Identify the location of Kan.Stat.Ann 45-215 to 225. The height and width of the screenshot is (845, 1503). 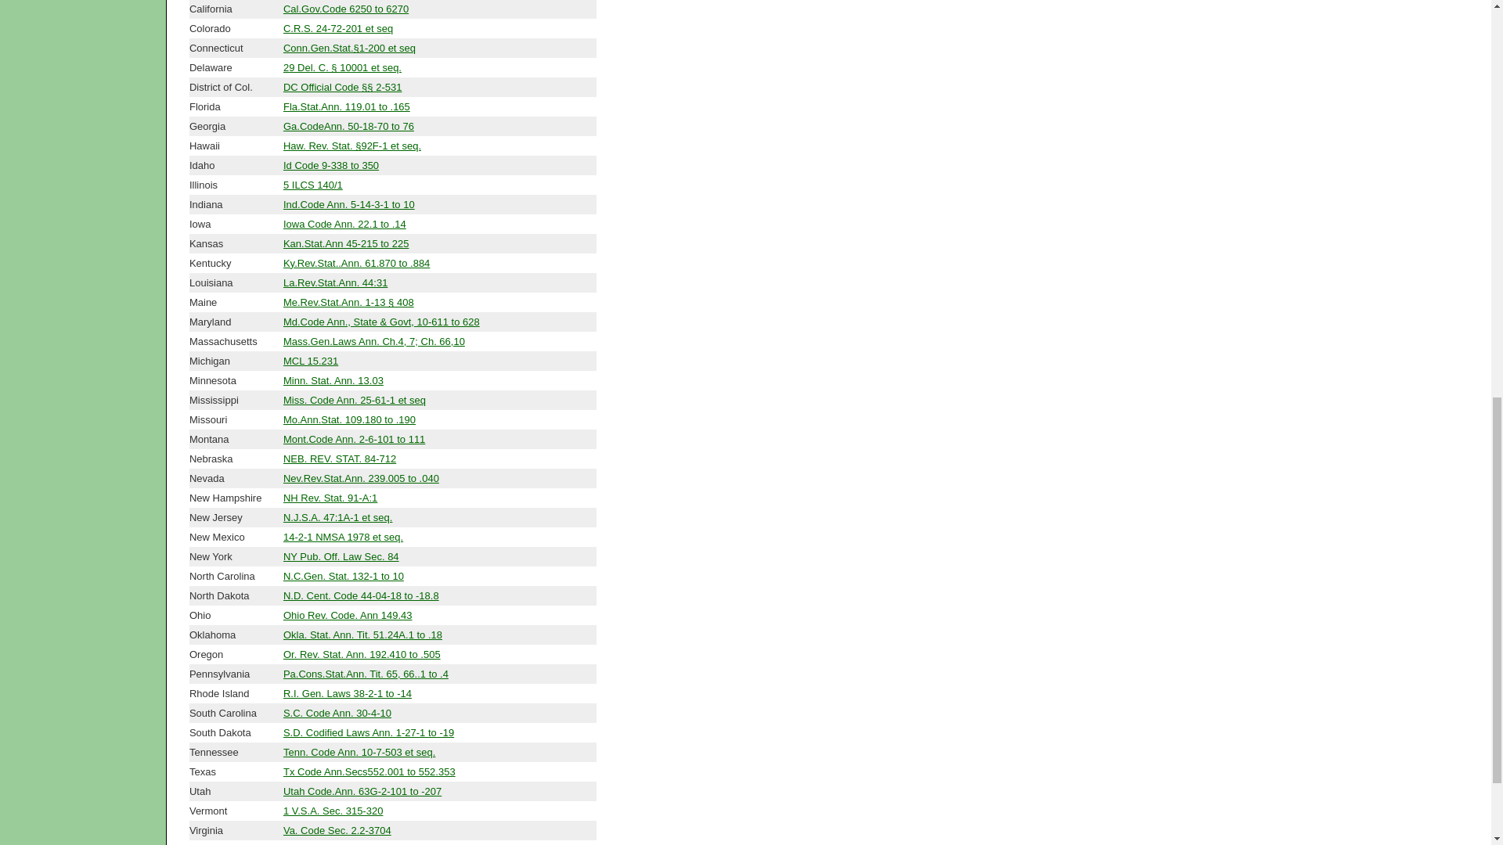
(346, 243).